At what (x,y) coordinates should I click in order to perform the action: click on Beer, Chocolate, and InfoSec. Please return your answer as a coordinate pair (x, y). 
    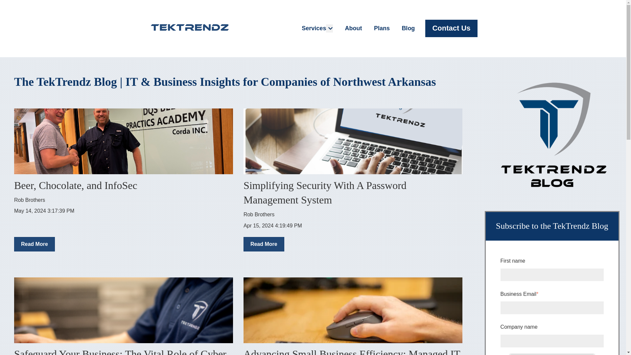
    Looking at the image, I should click on (76, 185).